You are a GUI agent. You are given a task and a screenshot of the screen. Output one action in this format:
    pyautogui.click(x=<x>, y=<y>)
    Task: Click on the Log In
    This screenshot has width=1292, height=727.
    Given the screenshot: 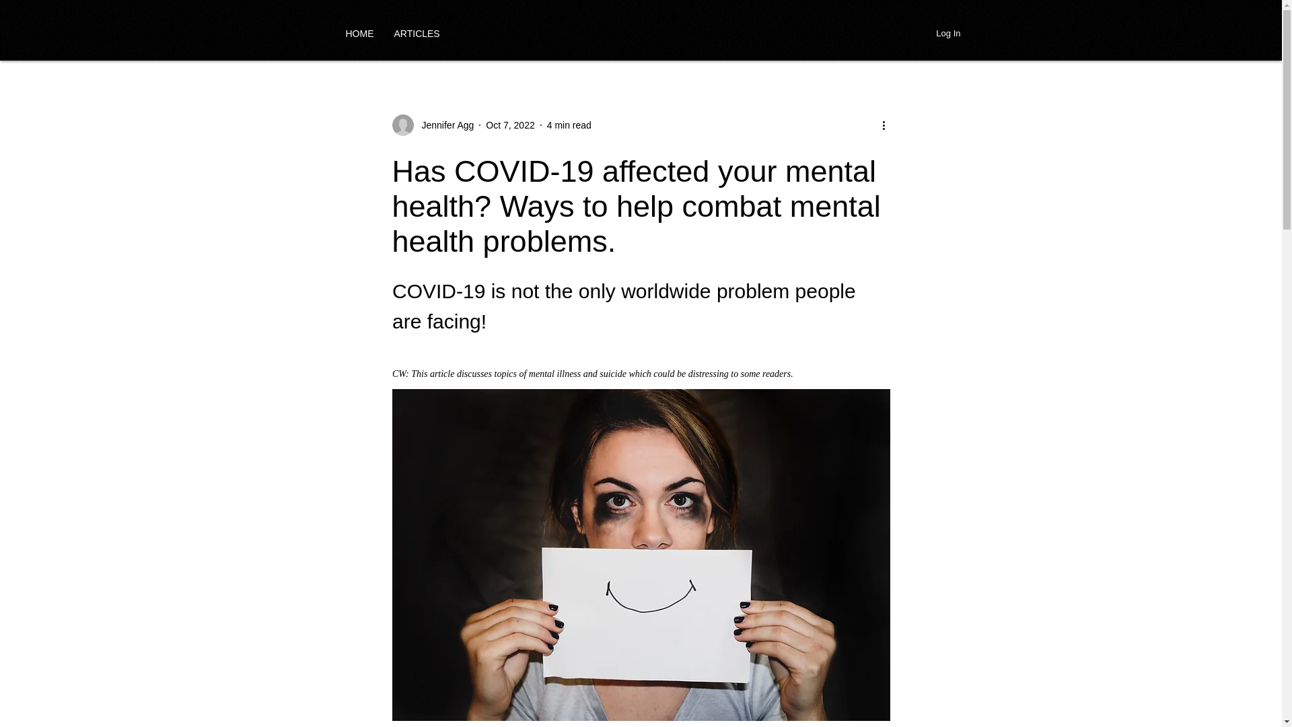 What is the action you would take?
    pyautogui.click(x=947, y=33)
    